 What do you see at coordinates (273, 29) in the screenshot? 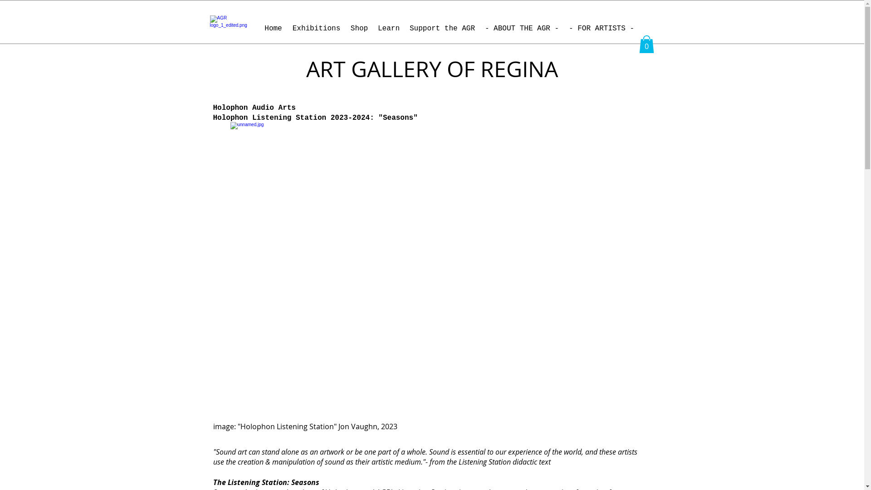
I see `Home` at bounding box center [273, 29].